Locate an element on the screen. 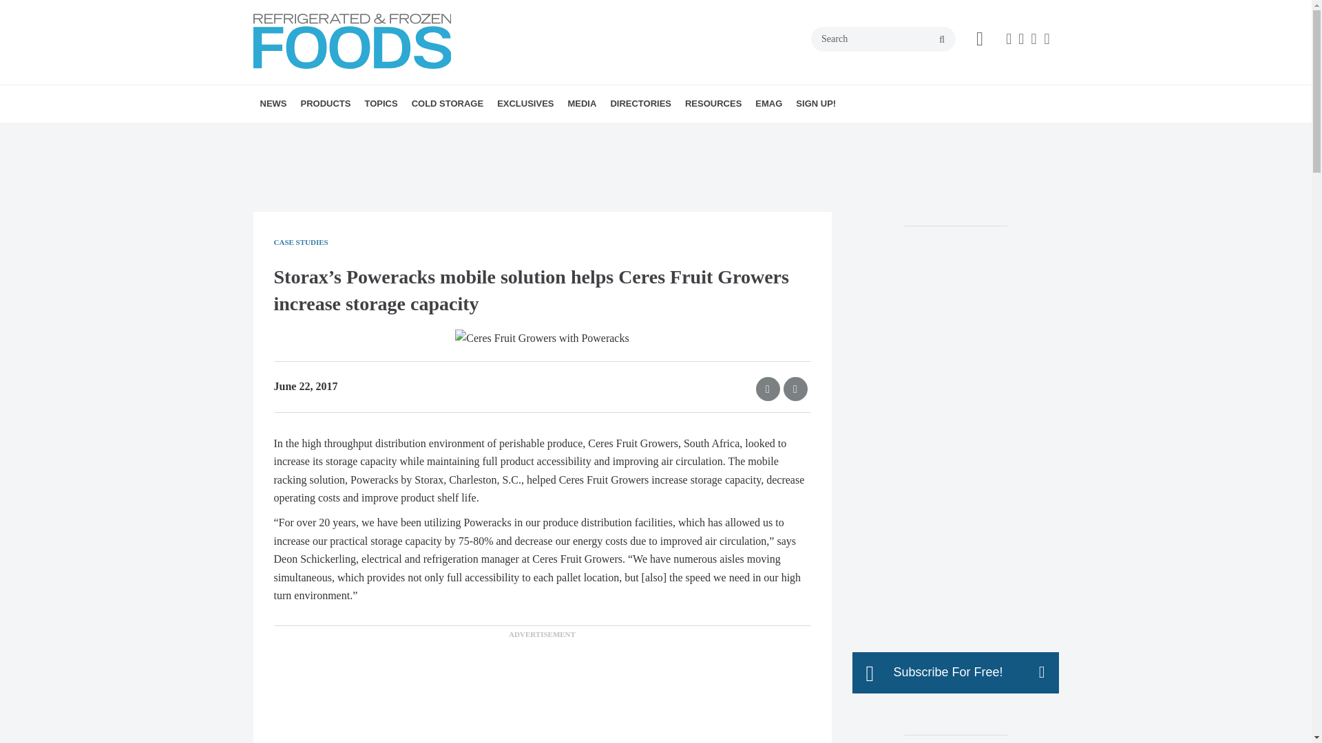  EXCLUSIVES is located at coordinates (525, 104).